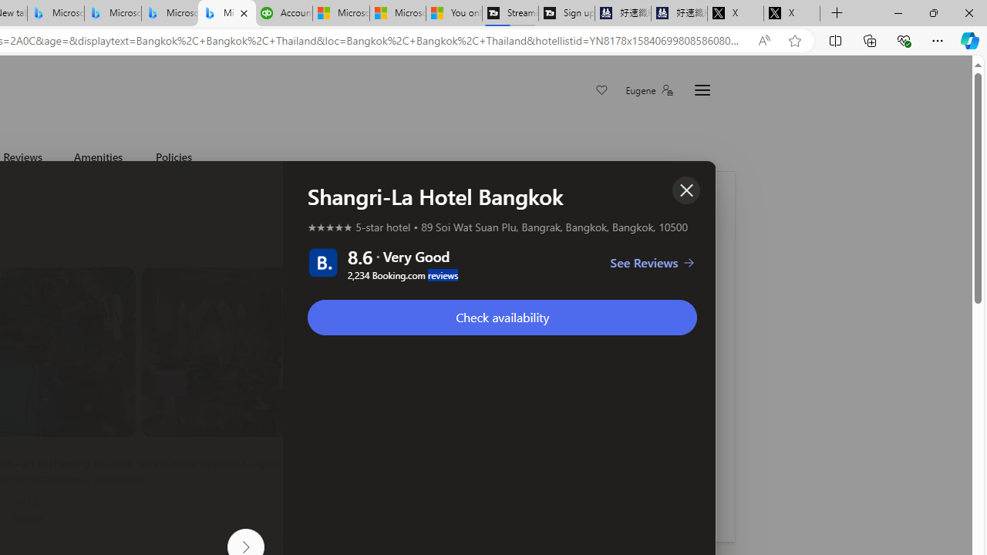 This screenshot has height=555, width=987. Describe the element at coordinates (284, 14) in the screenshot. I see `Accounting Software for Accountants, CPAs and Bookkeepers` at that location.